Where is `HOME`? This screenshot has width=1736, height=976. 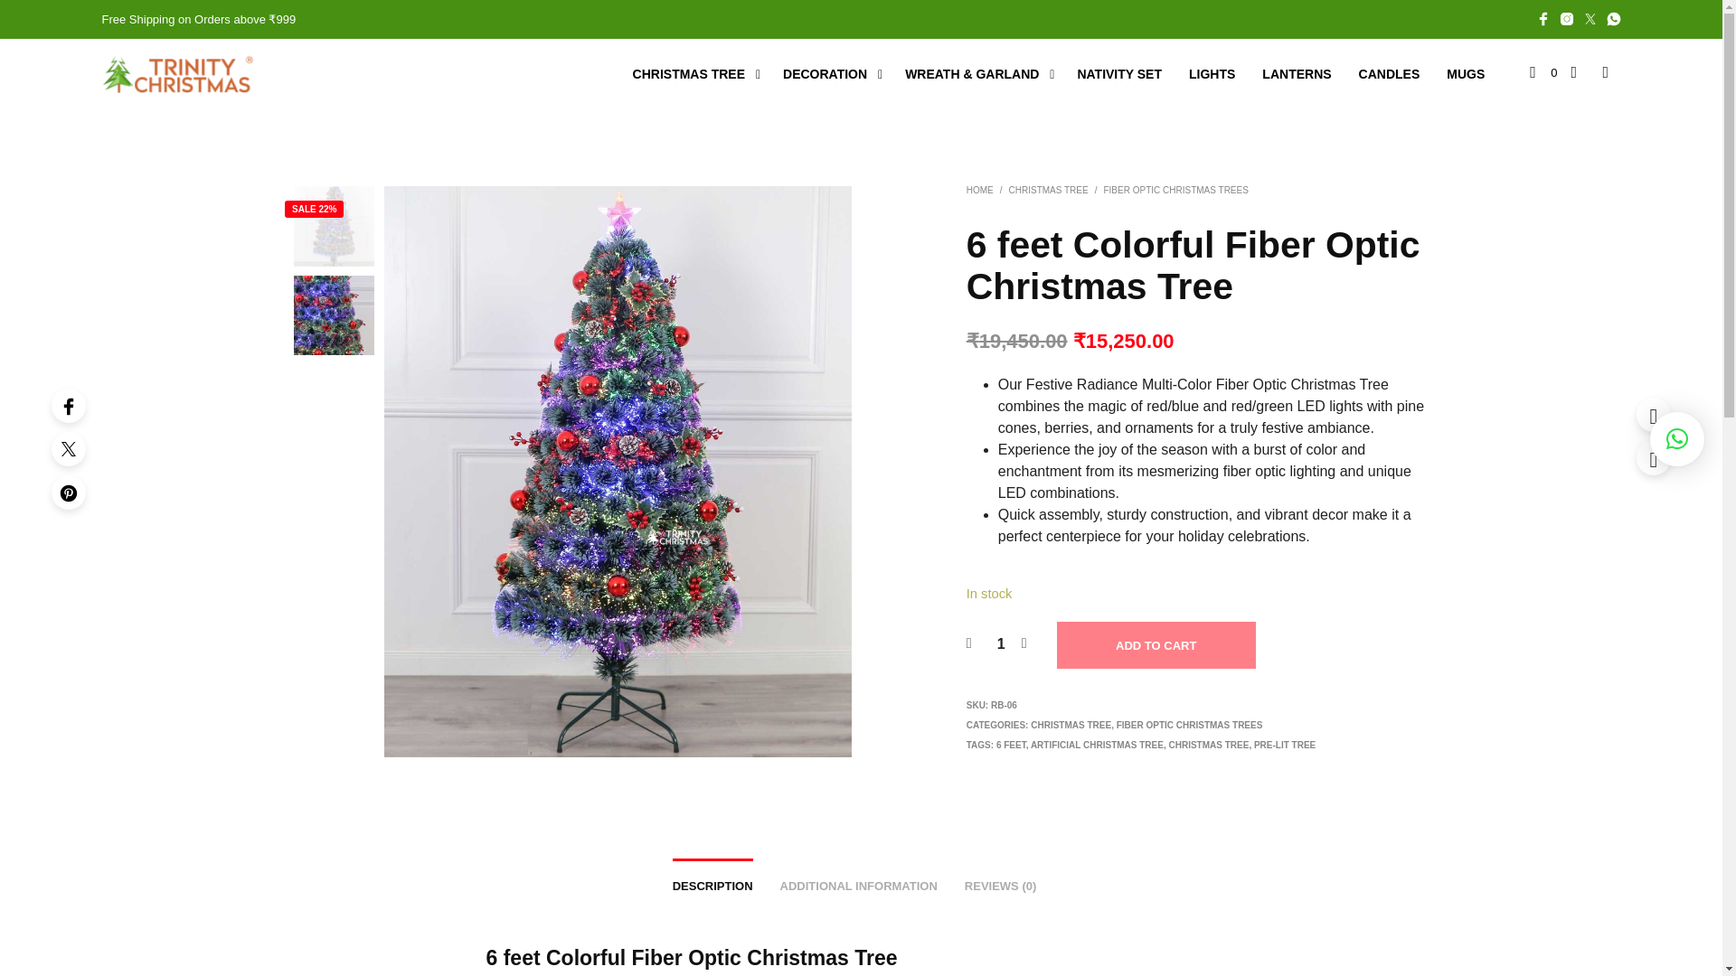 HOME is located at coordinates (980, 190).